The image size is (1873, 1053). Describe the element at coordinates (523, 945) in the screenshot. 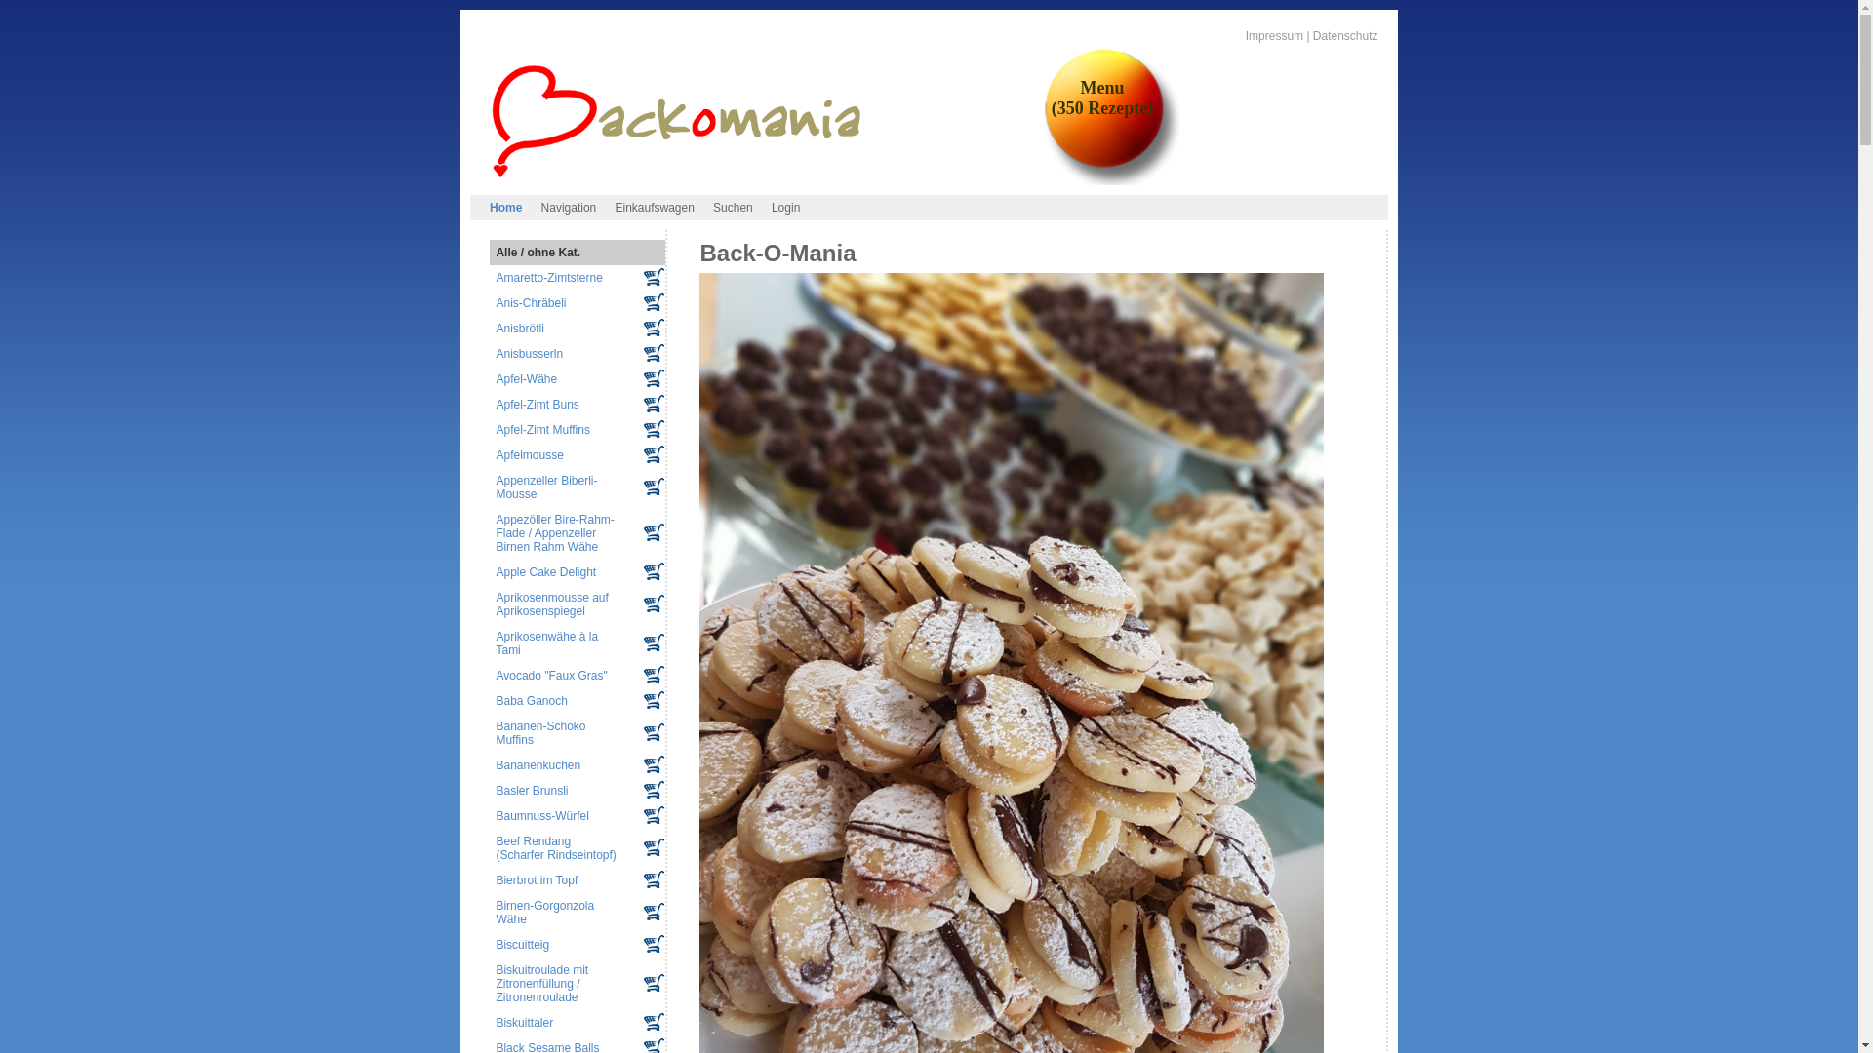

I see `Biscuitteig` at that location.